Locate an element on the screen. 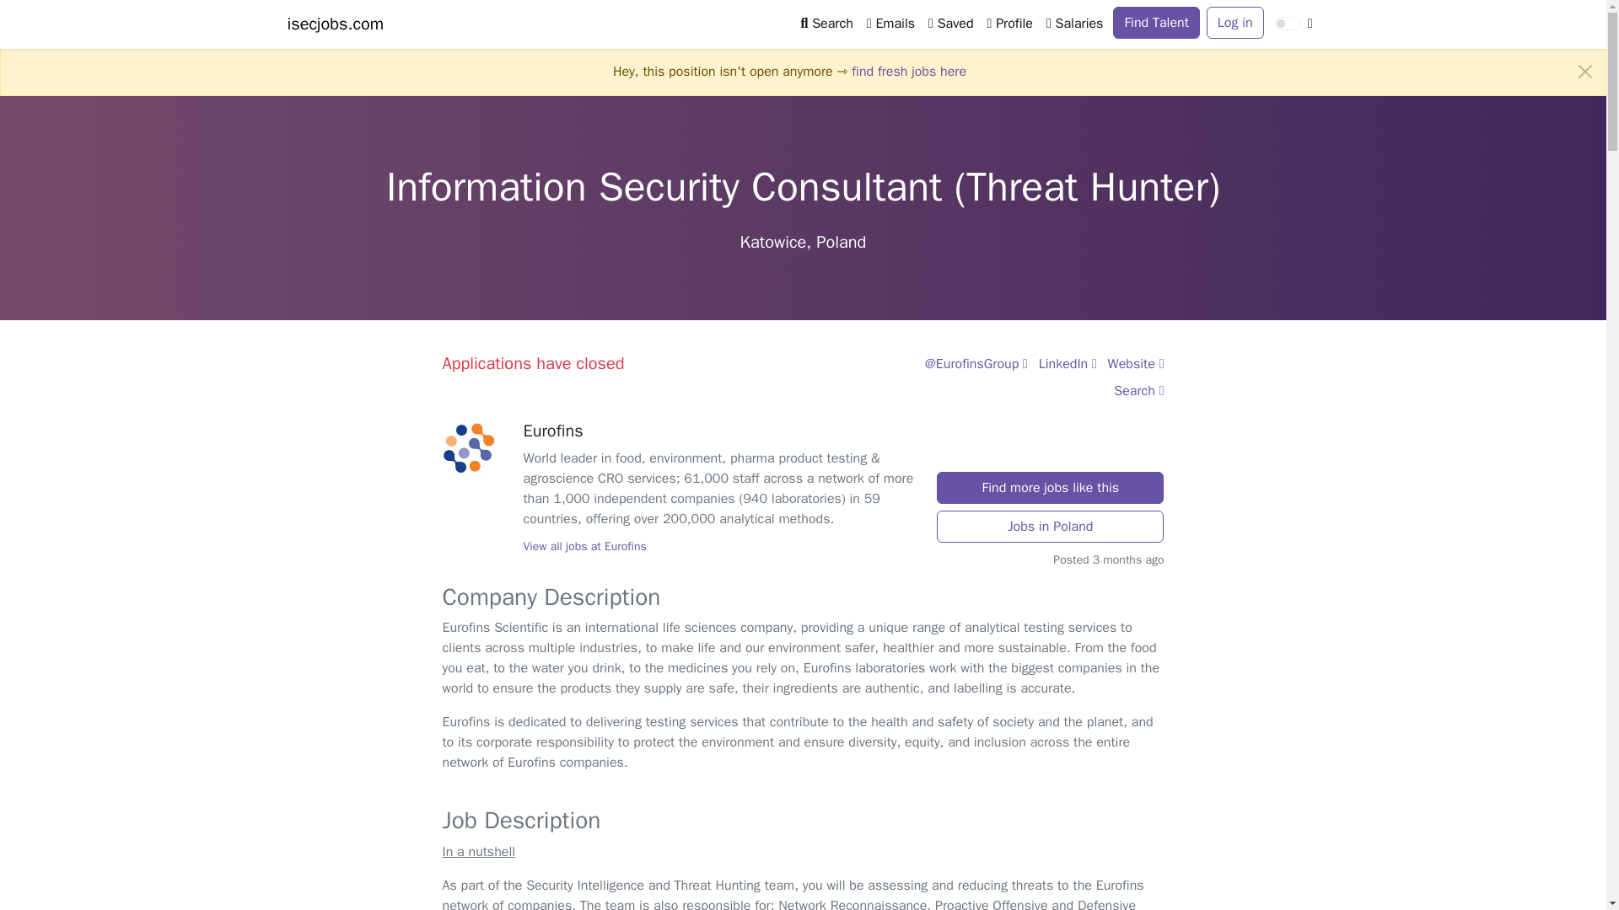 The width and height of the screenshot is (1619, 910). Search is located at coordinates (826, 23).